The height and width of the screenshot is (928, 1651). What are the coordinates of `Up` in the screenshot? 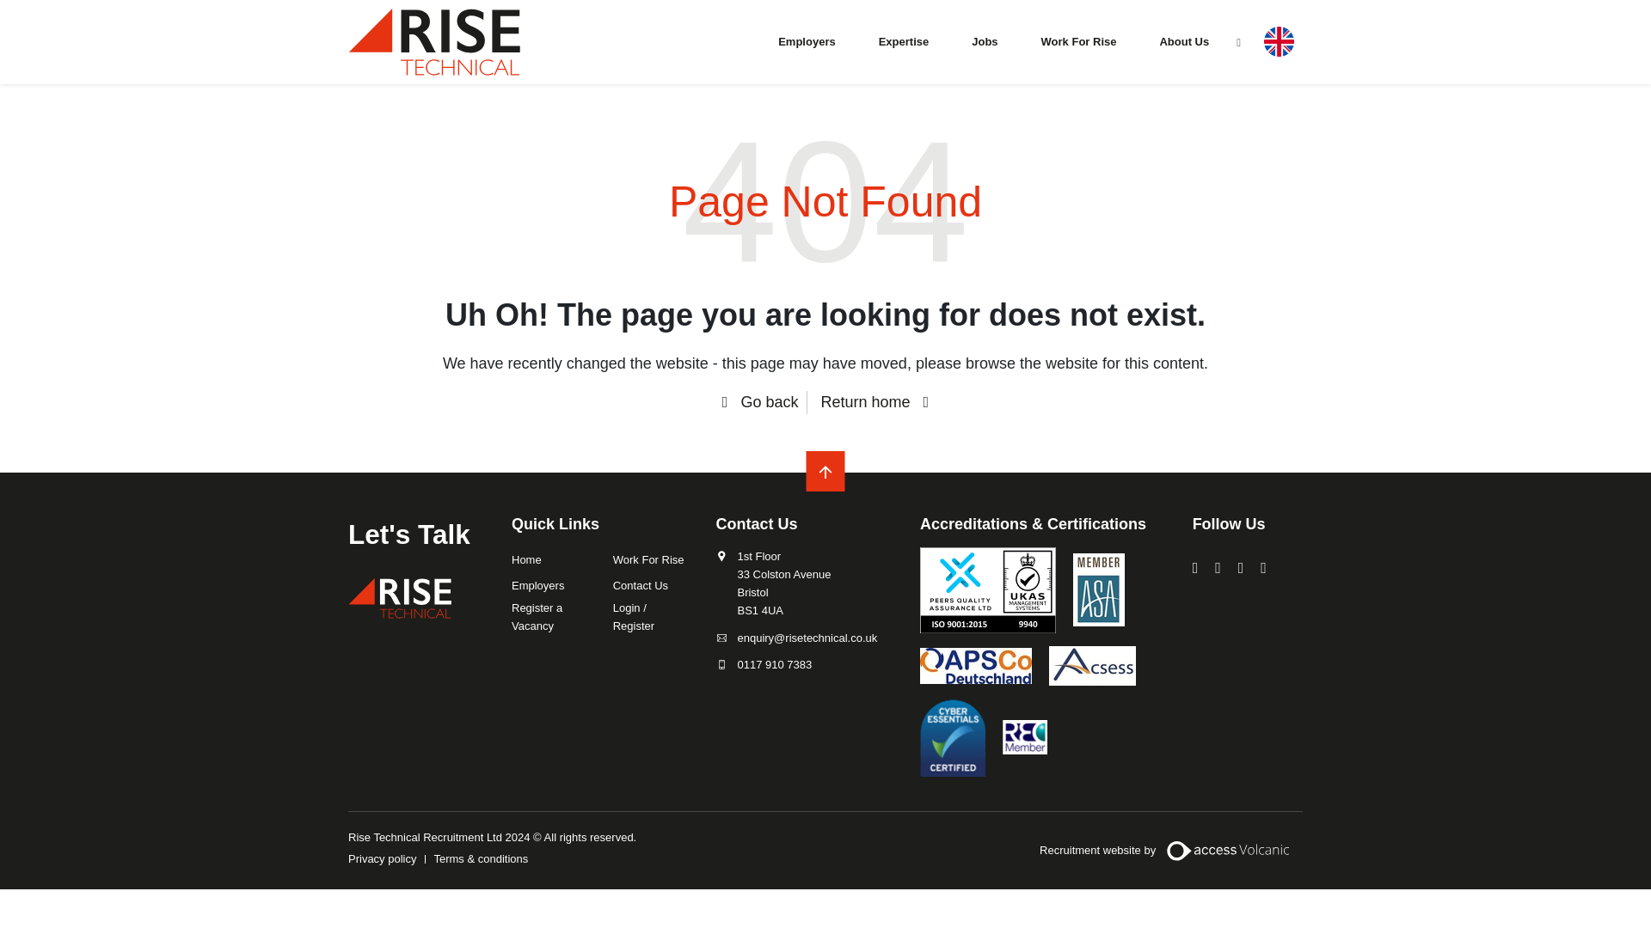 It's located at (825, 473).